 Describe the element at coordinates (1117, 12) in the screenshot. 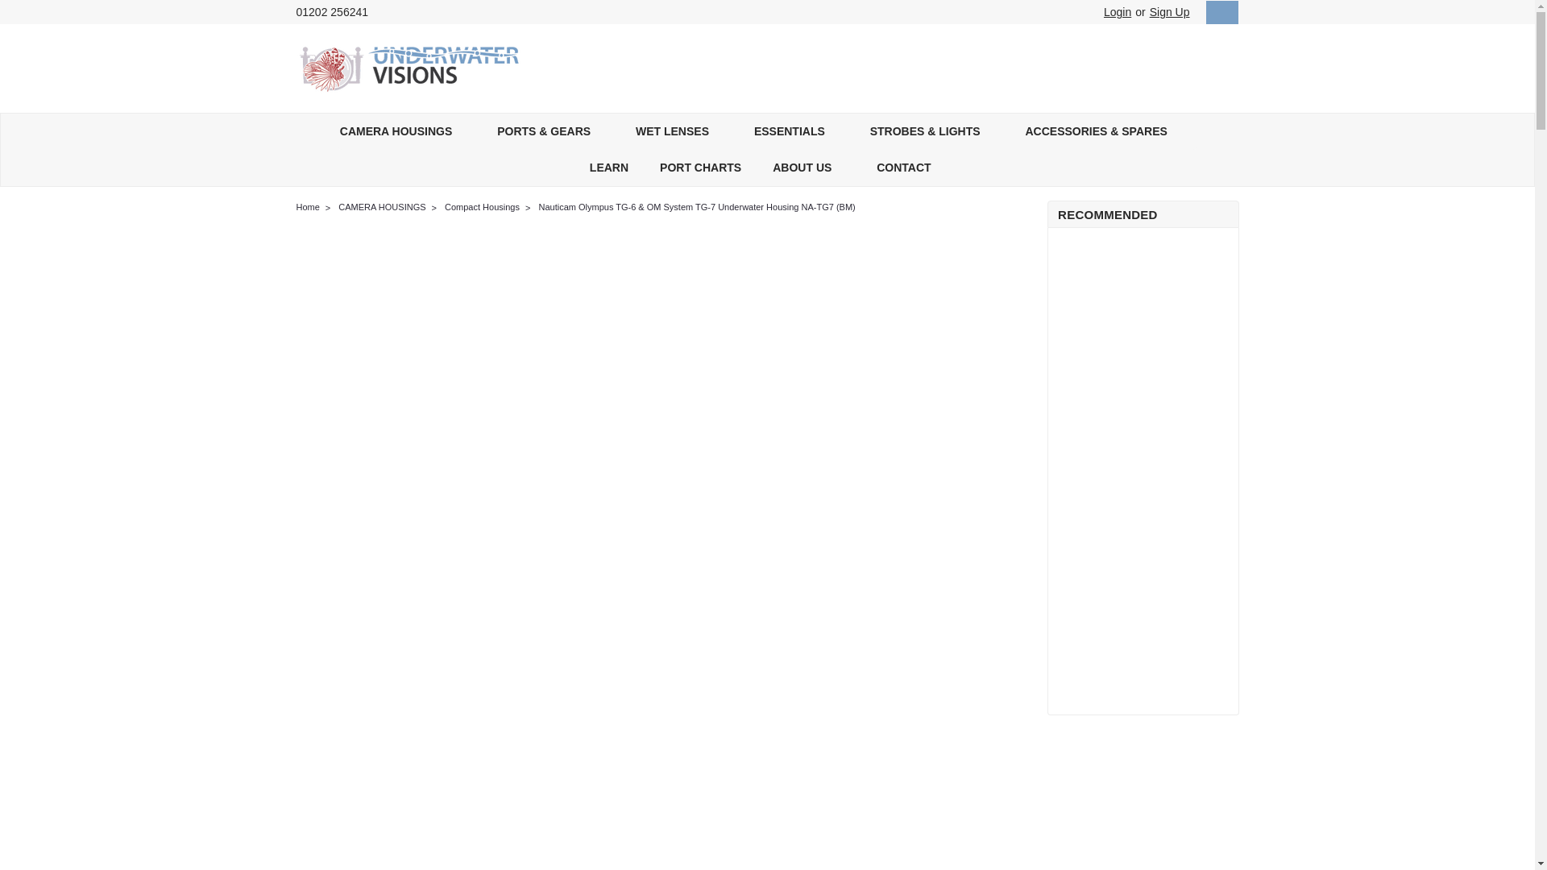

I see `Login` at that location.